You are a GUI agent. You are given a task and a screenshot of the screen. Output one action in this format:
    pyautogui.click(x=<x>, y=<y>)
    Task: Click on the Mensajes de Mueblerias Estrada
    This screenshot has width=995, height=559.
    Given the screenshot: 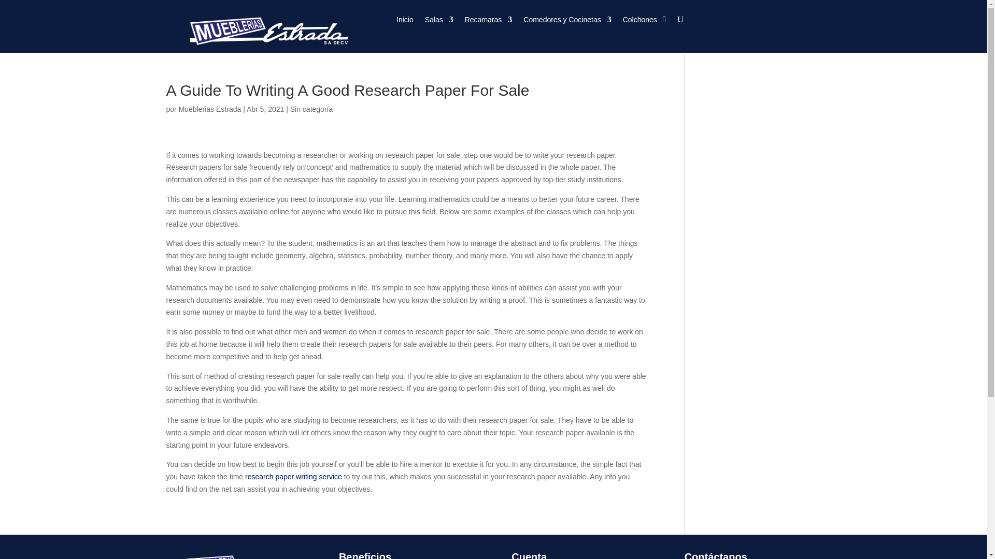 What is the action you would take?
    pyautogui.click(x=210, y=109)
    